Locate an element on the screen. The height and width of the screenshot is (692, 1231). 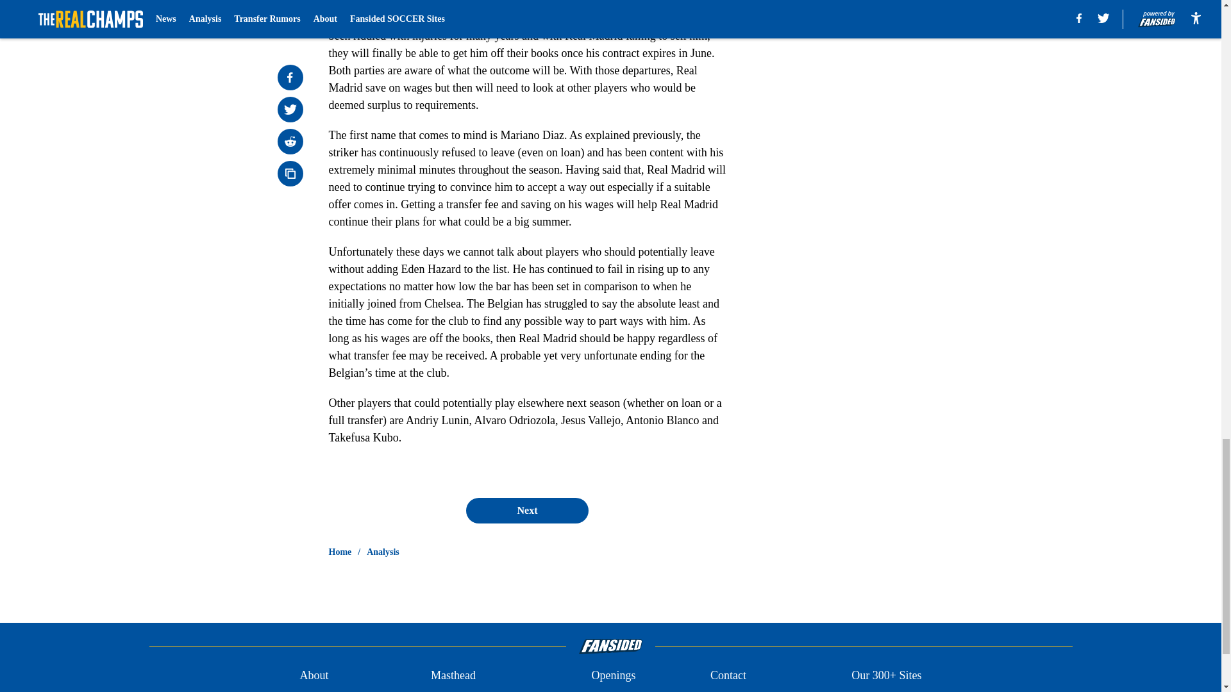
Terms of Use is located at coordinates (741, 691).